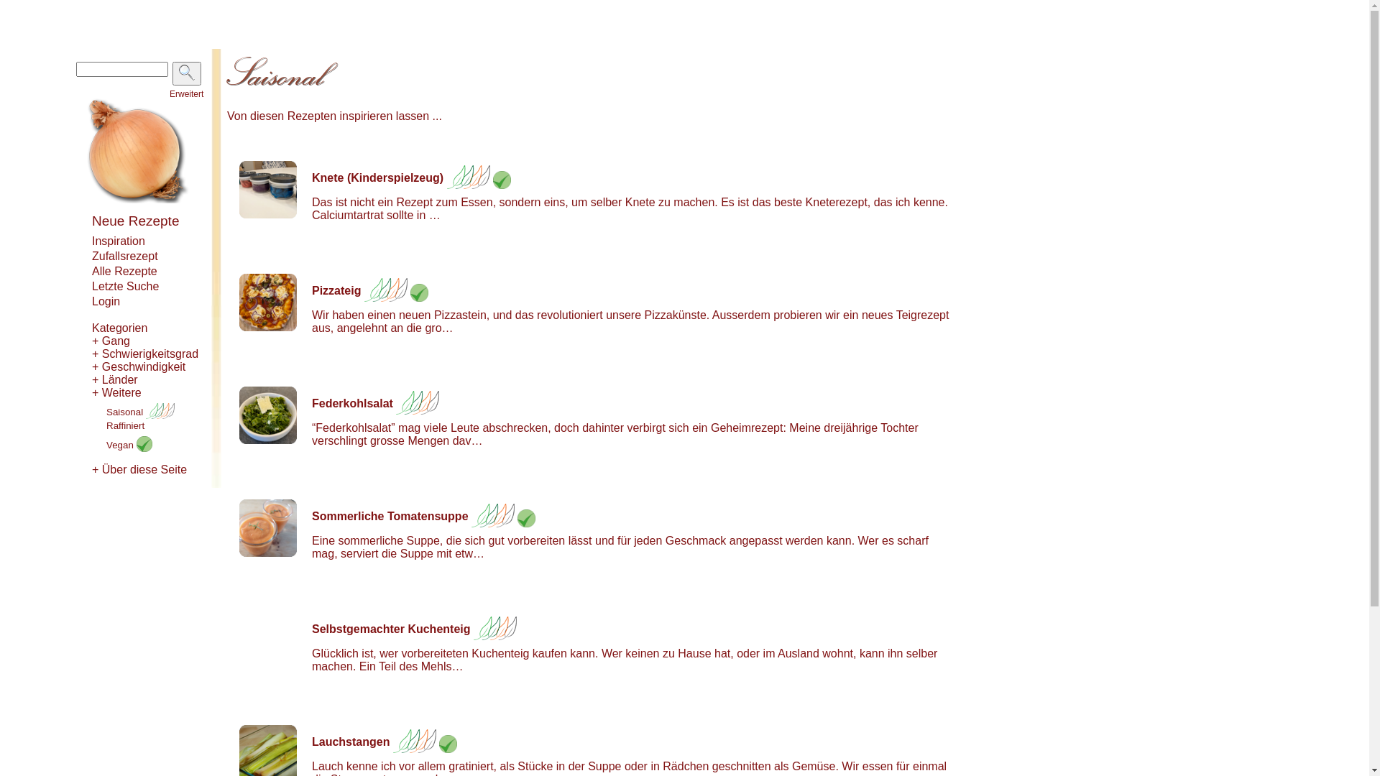 The image size is (1380, 776). I want to click on Startseite, so click(138, 200).